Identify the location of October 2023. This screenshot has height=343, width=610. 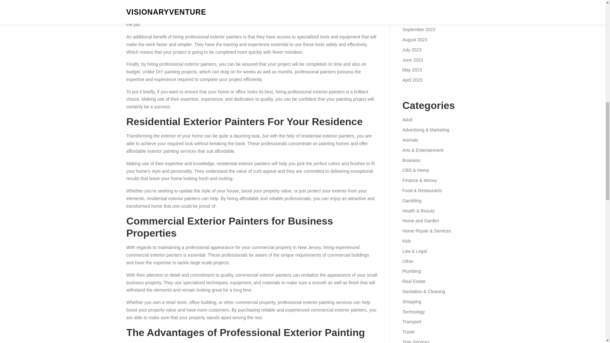
(416, 19).